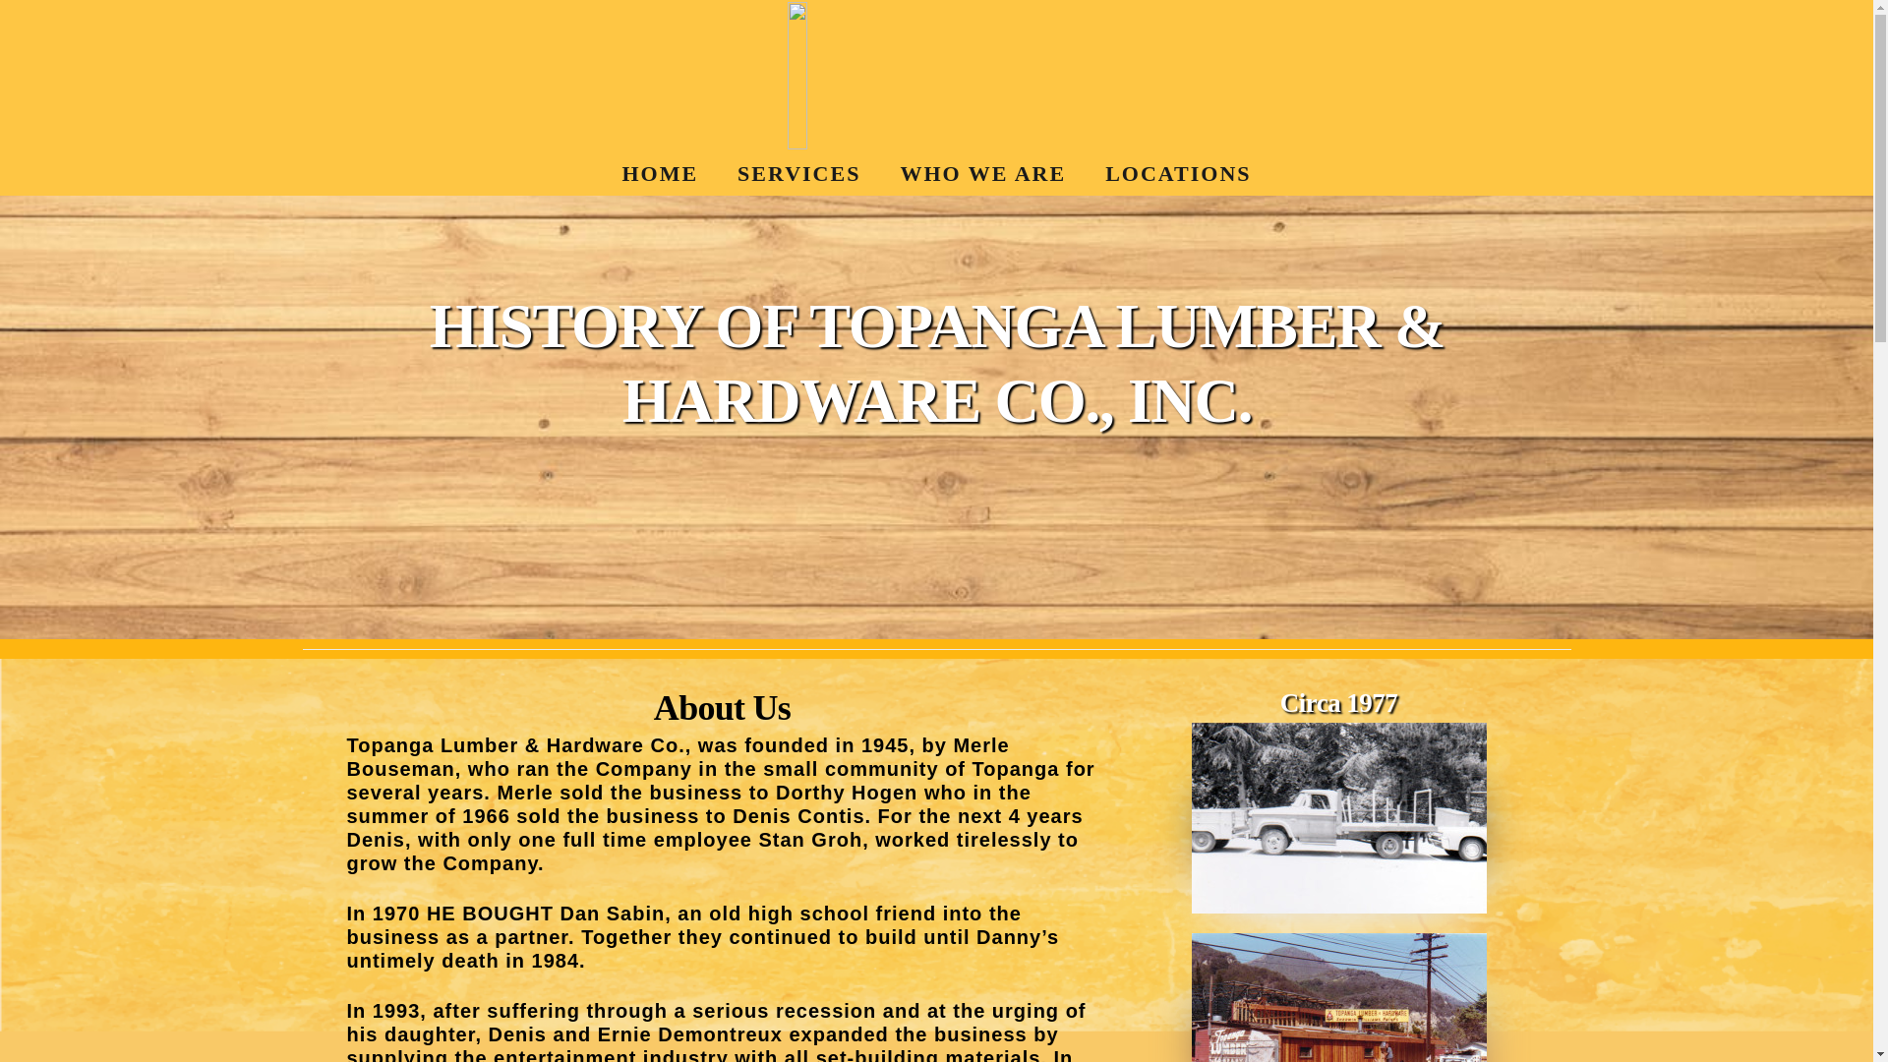 The height and width of the screenshot is (1062, 1888). I want to click on HOME, so click(659, 173).